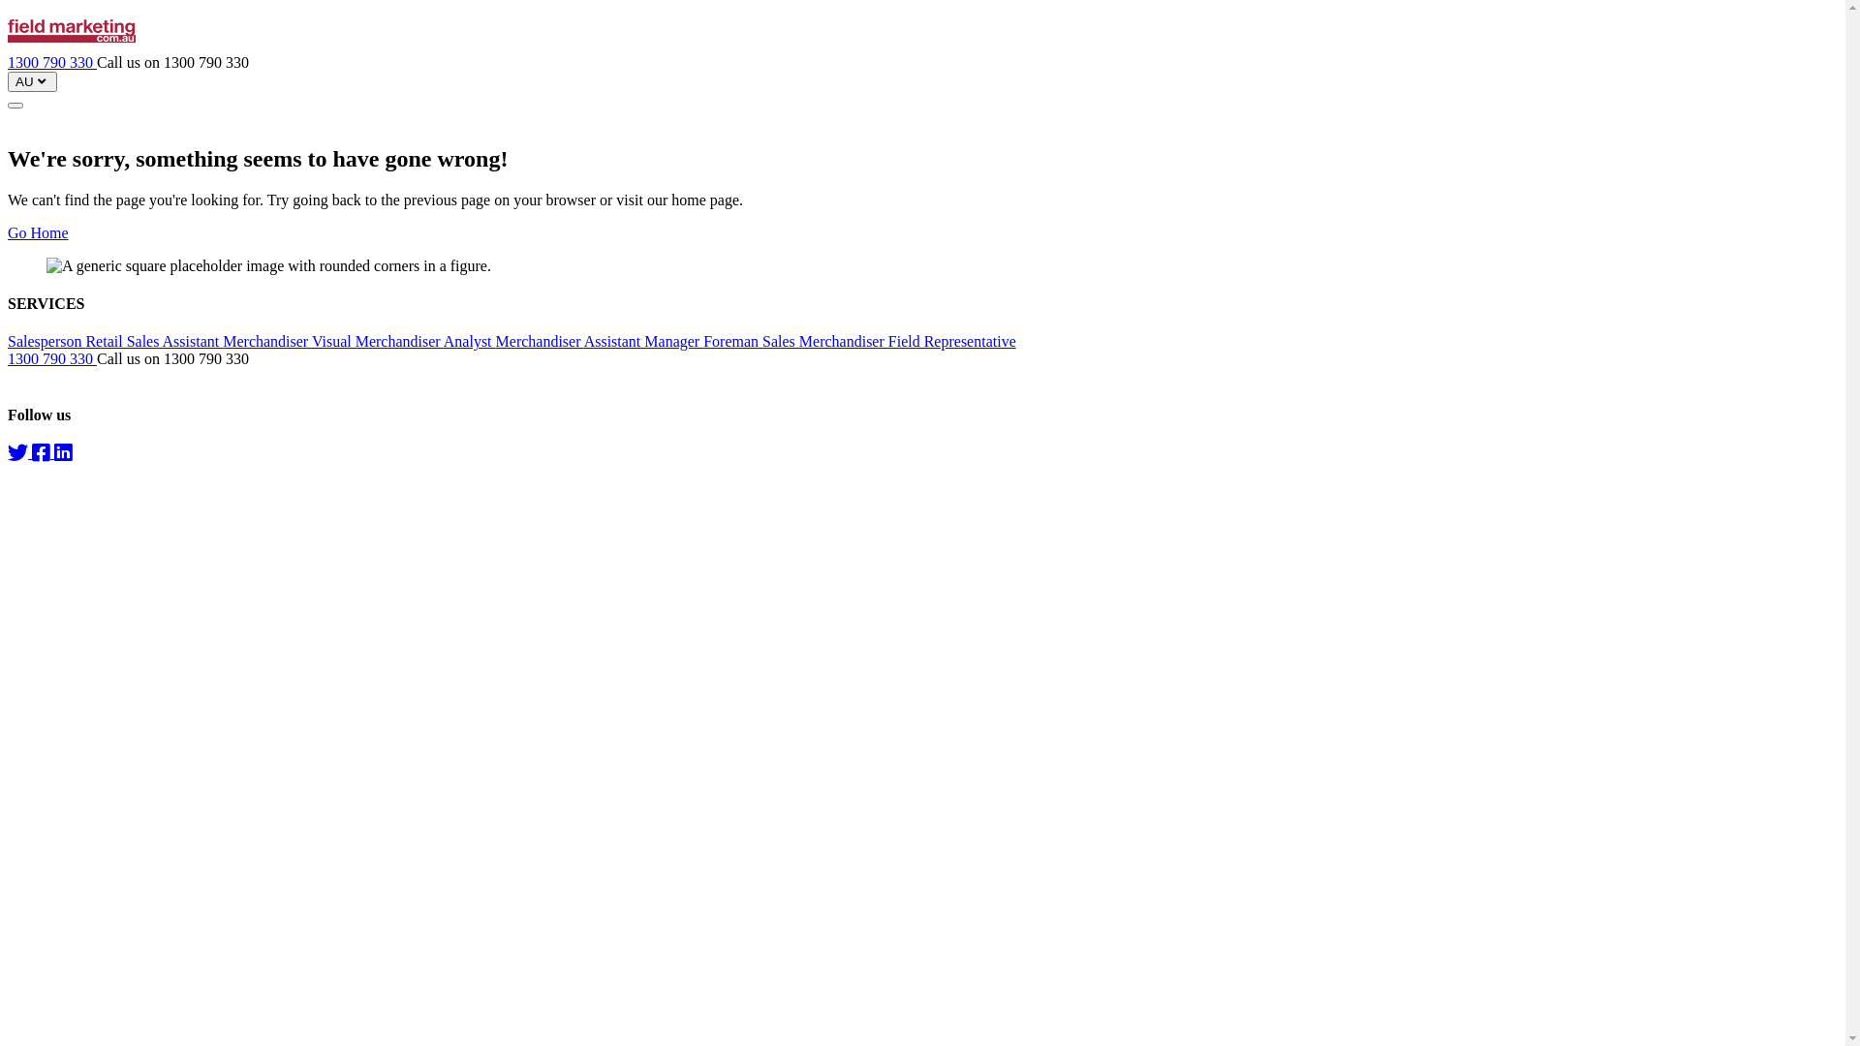 The width and height of the screenshot is (1860, 1046). Describe the element at coordinates (952, 341) in the screenshot. I see `Field Representative` at that location.